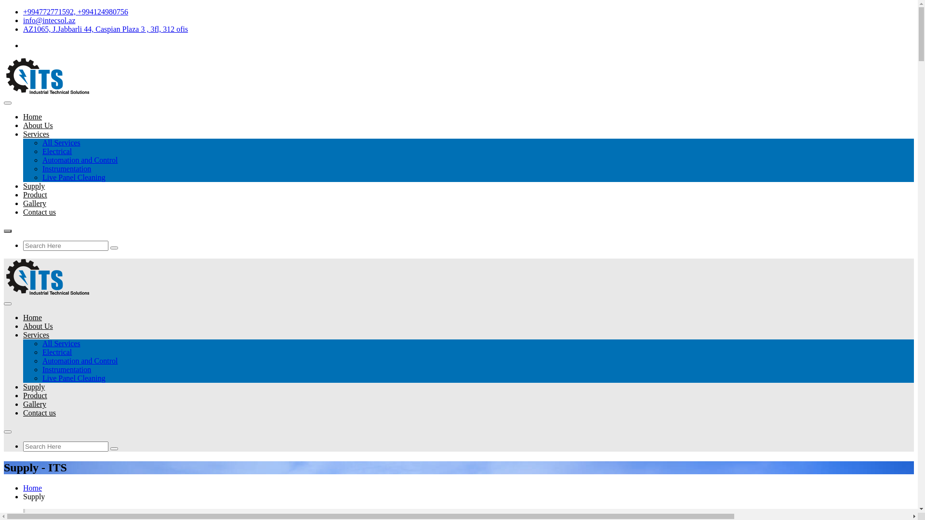 The width and height of the screenshot is (925, 520). What do you see at coordinates (40, 413) in the screenshot?
I see `Contact us` at bounding box center [40, 413].